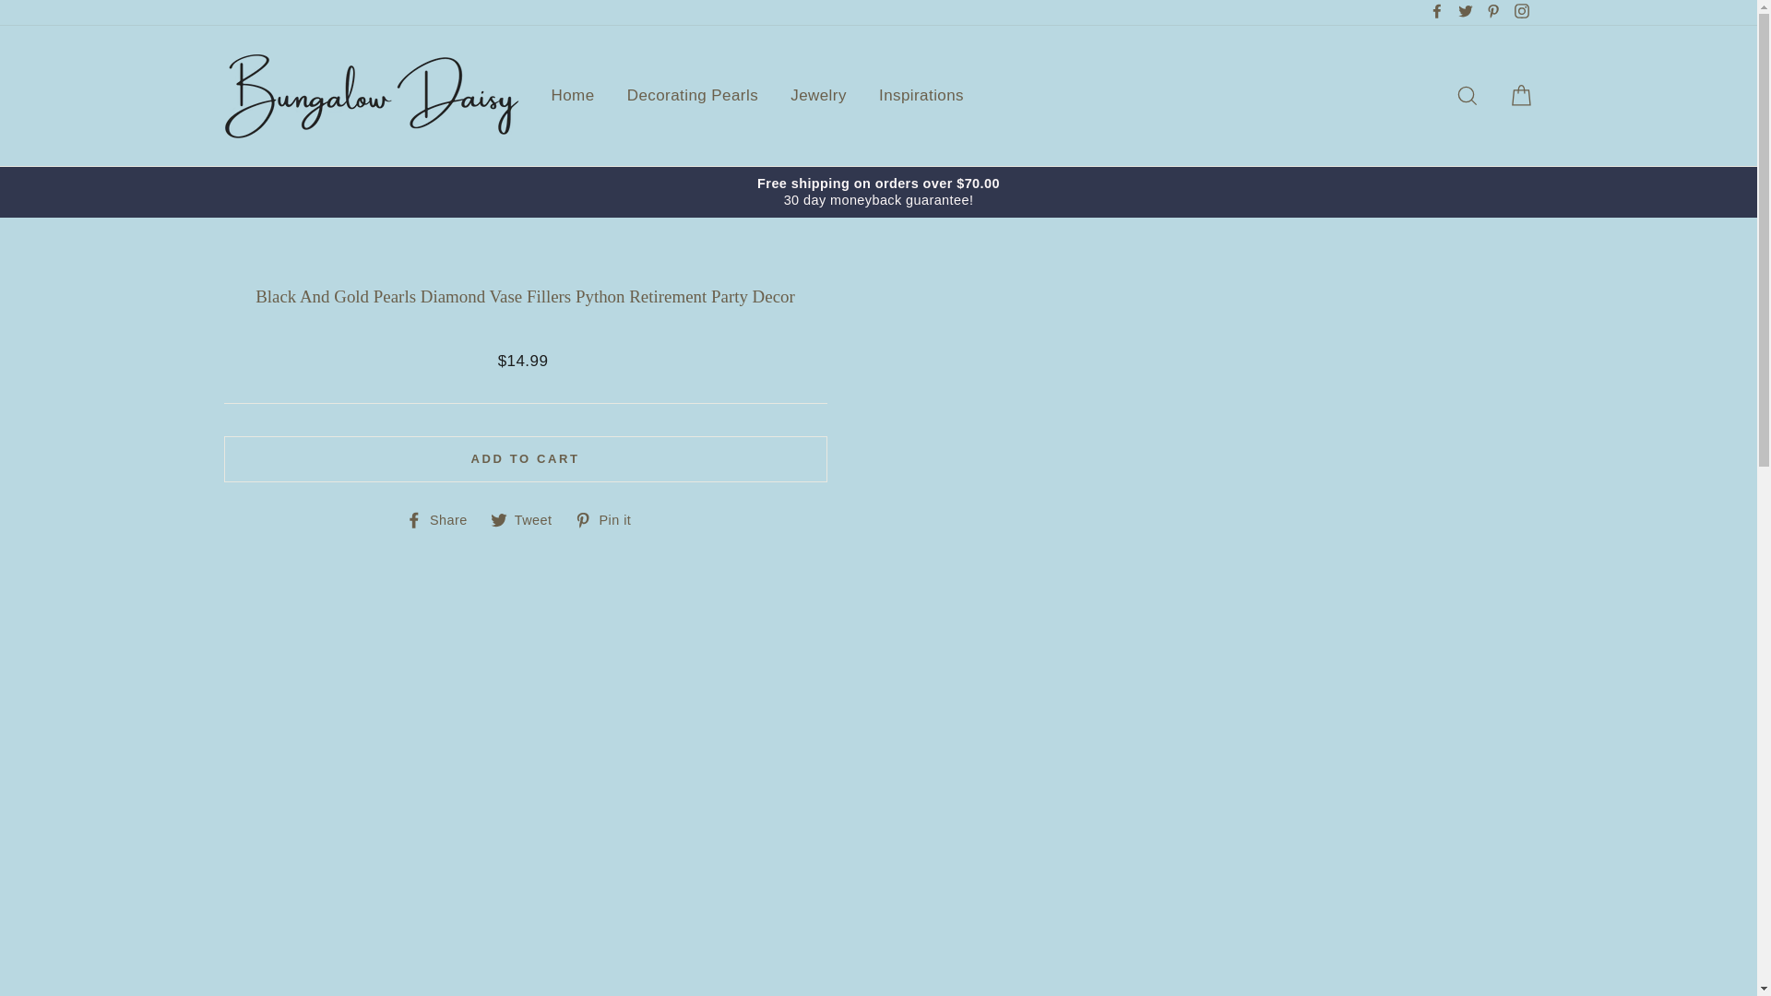 This screenshot has width=1771, height=996. I want to click on Bungalow Daisy on Instagram, so click(1520, 13).